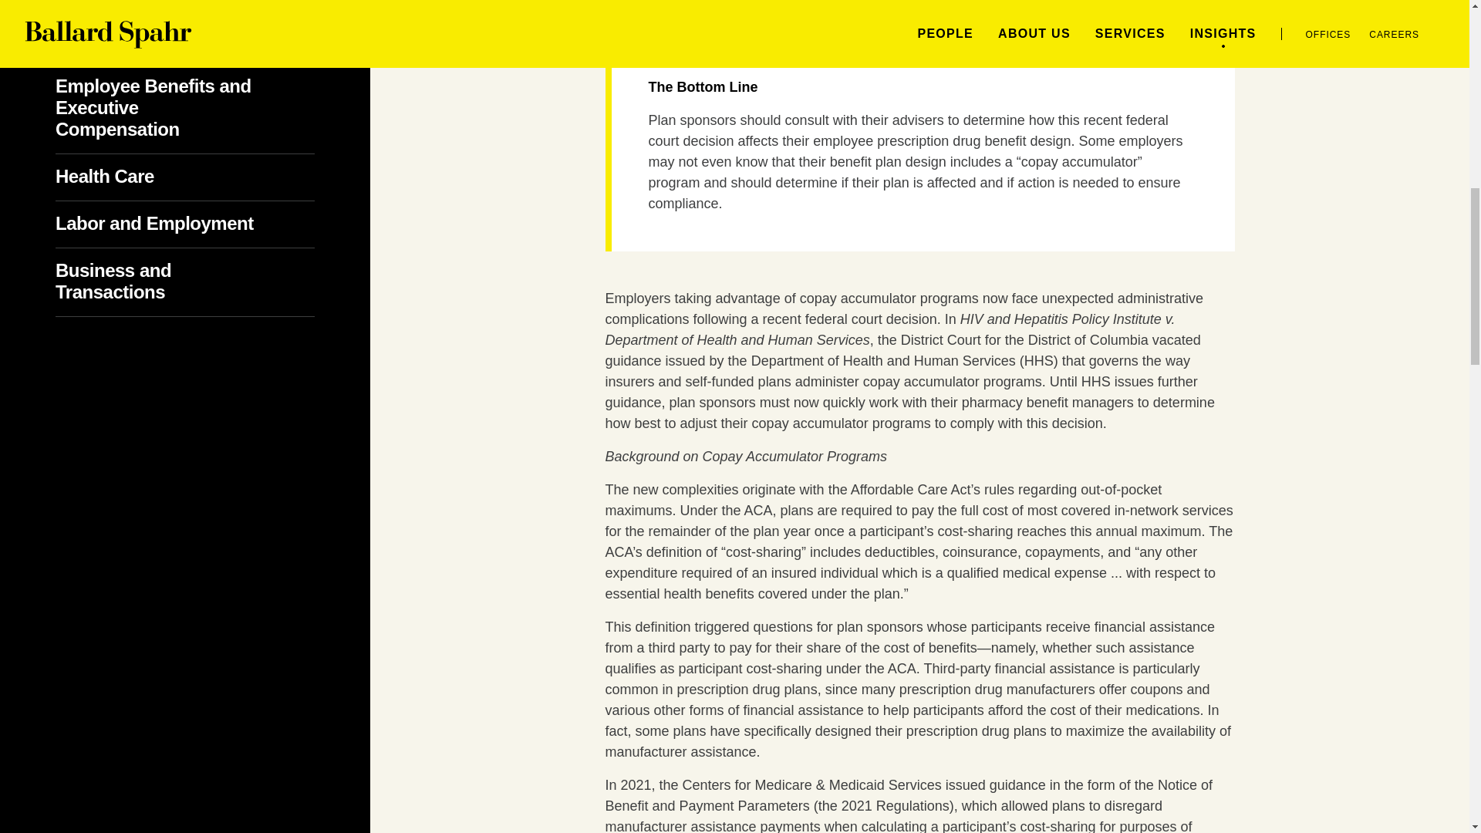 This screenshot has height=833, width=1481. What do you see at coordinates (130, 176) in the screenshot?
I see `Health Care` at bounding box center [130, 176].